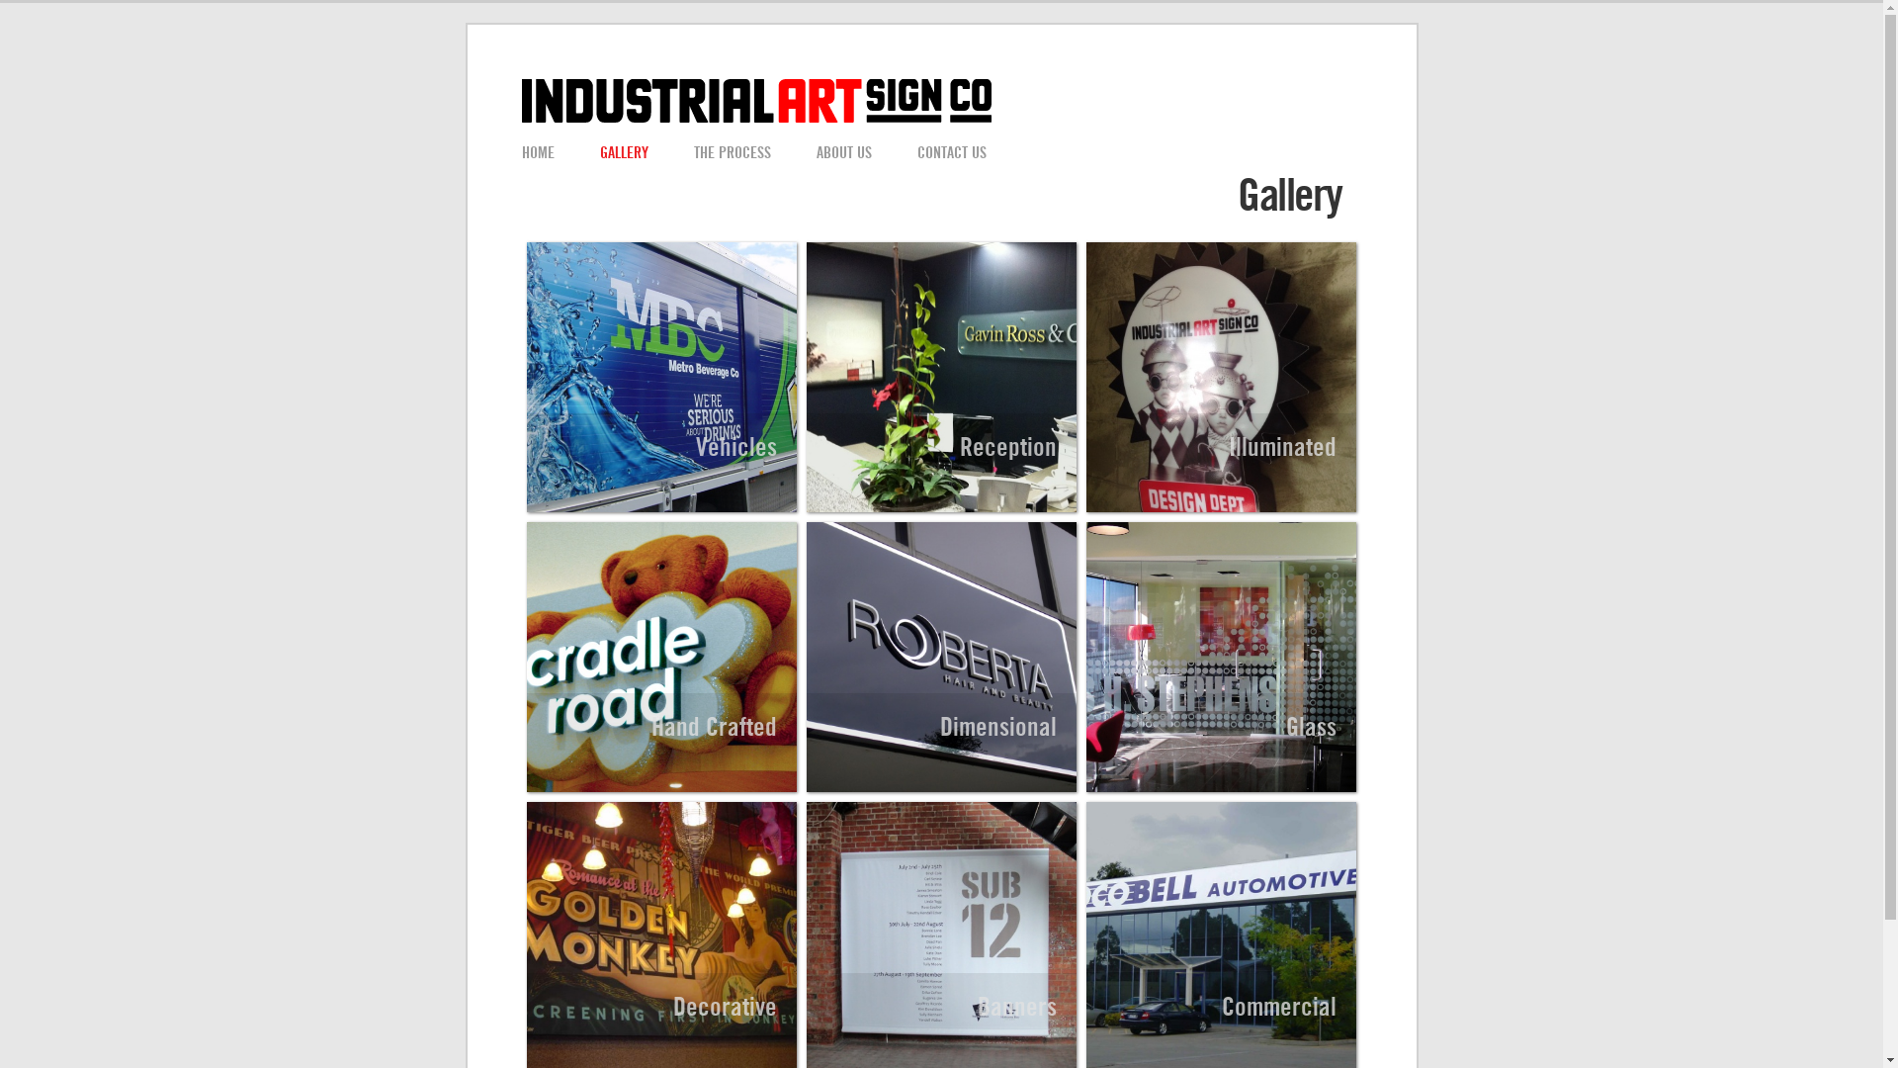  Describe the element at coordinates (844, 154) in the screenshot. I see `ABOUT US` at that location.